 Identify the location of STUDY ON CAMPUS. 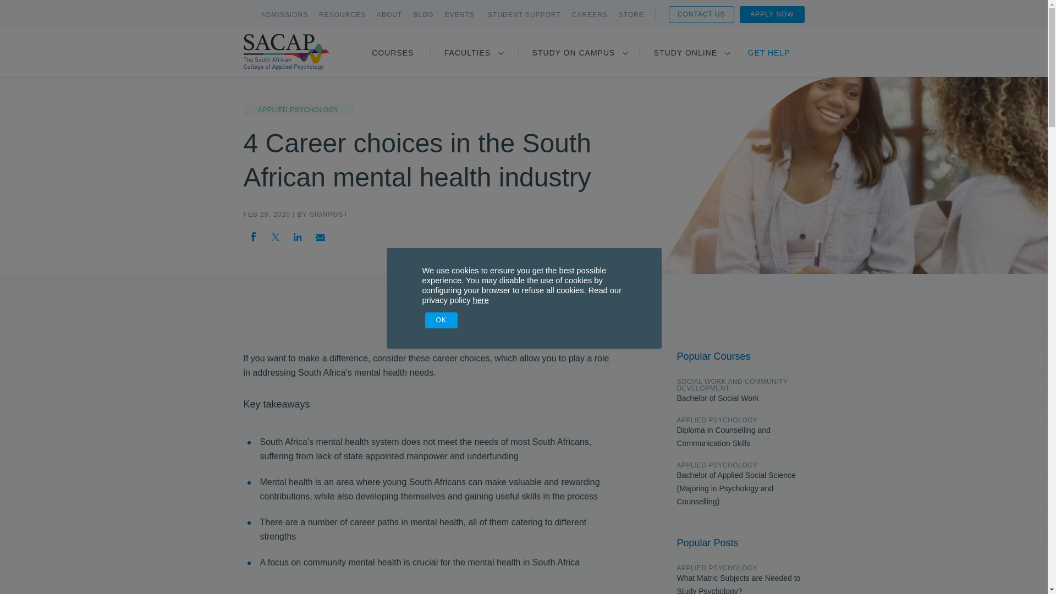
(574, 53).